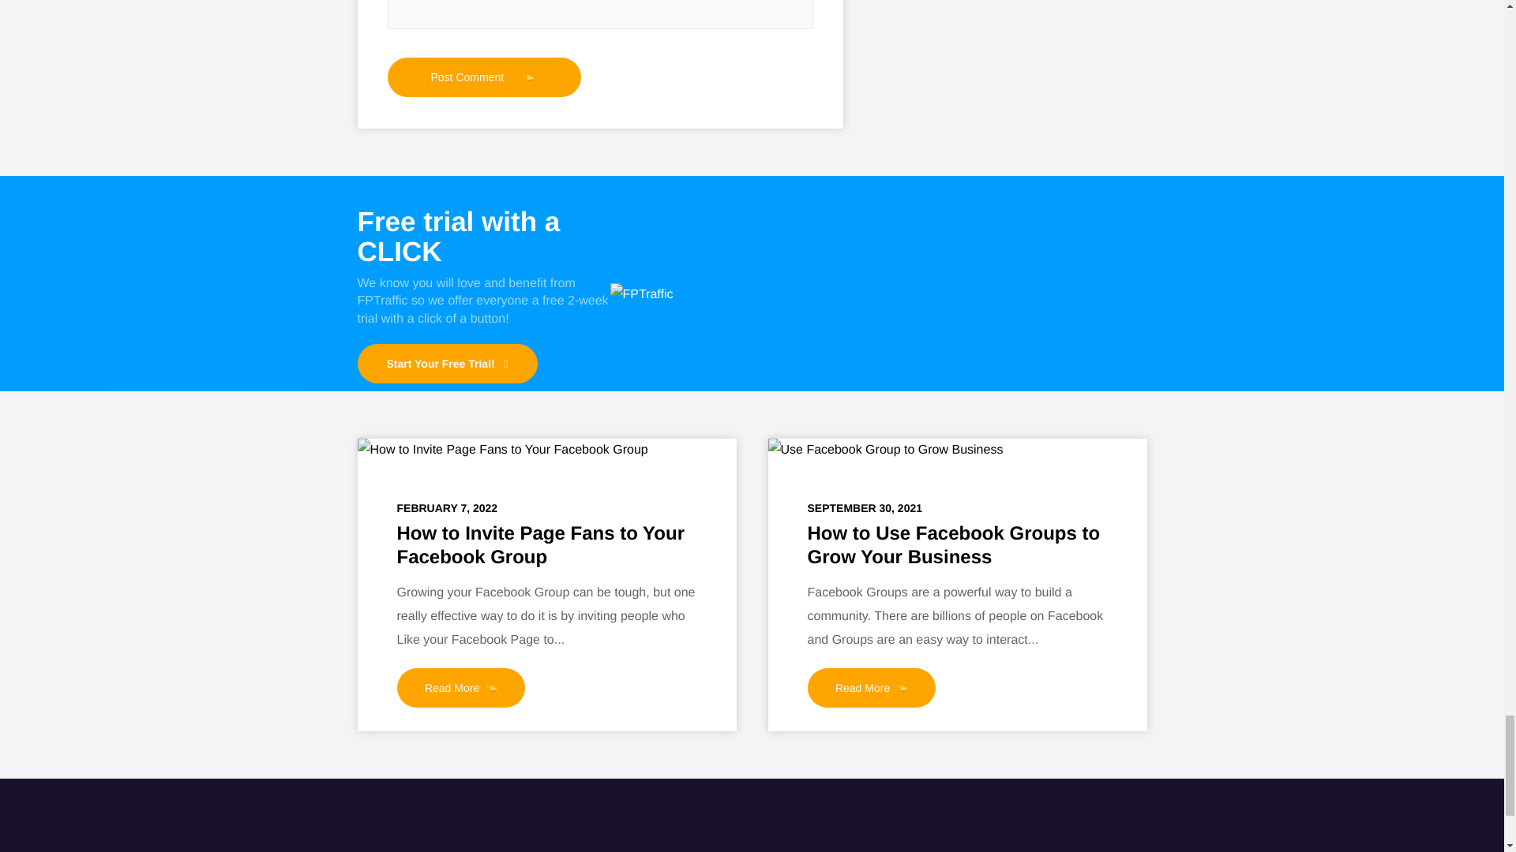  I want to click on How to Use Facebook Groups to Grow Your Business, so click(953, 546).